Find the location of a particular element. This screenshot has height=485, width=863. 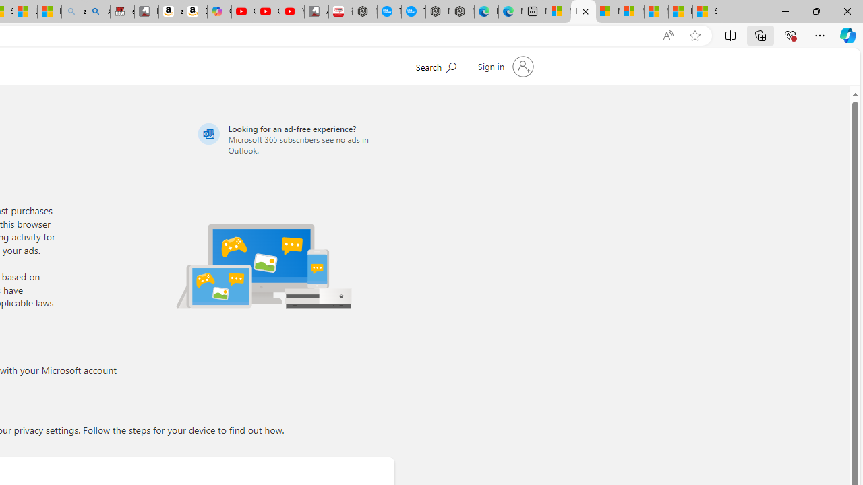

Search Microsoft.com is located at coordinates (436, 65).